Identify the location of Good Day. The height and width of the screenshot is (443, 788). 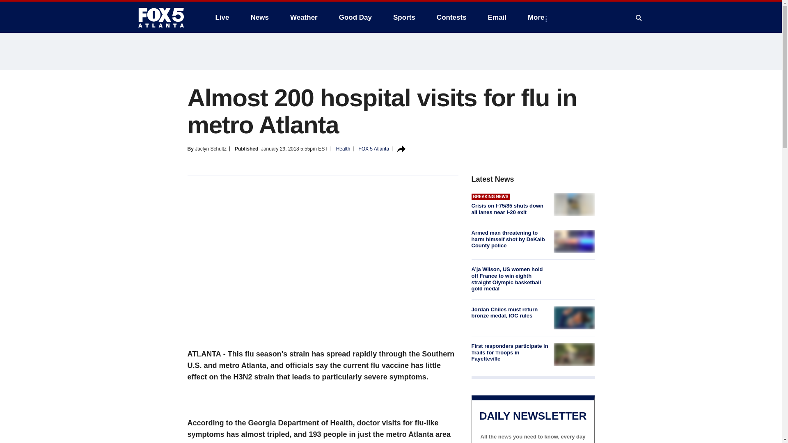
(355, 17).